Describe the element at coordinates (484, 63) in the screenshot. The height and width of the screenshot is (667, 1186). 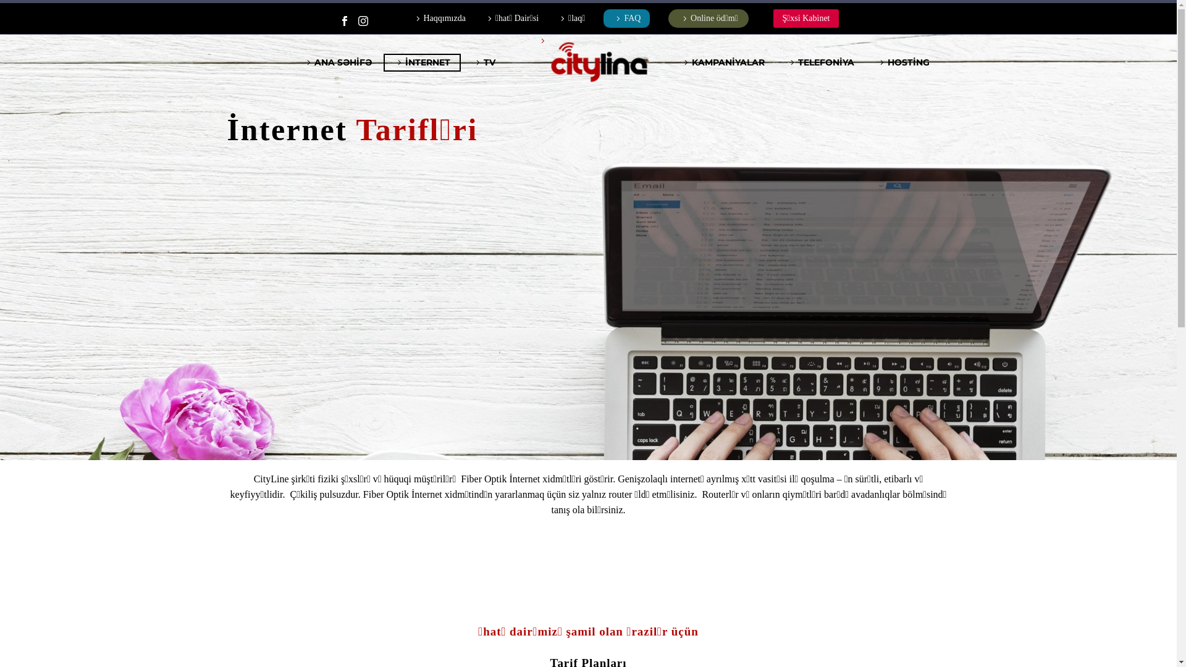
I see `TV` at that location.